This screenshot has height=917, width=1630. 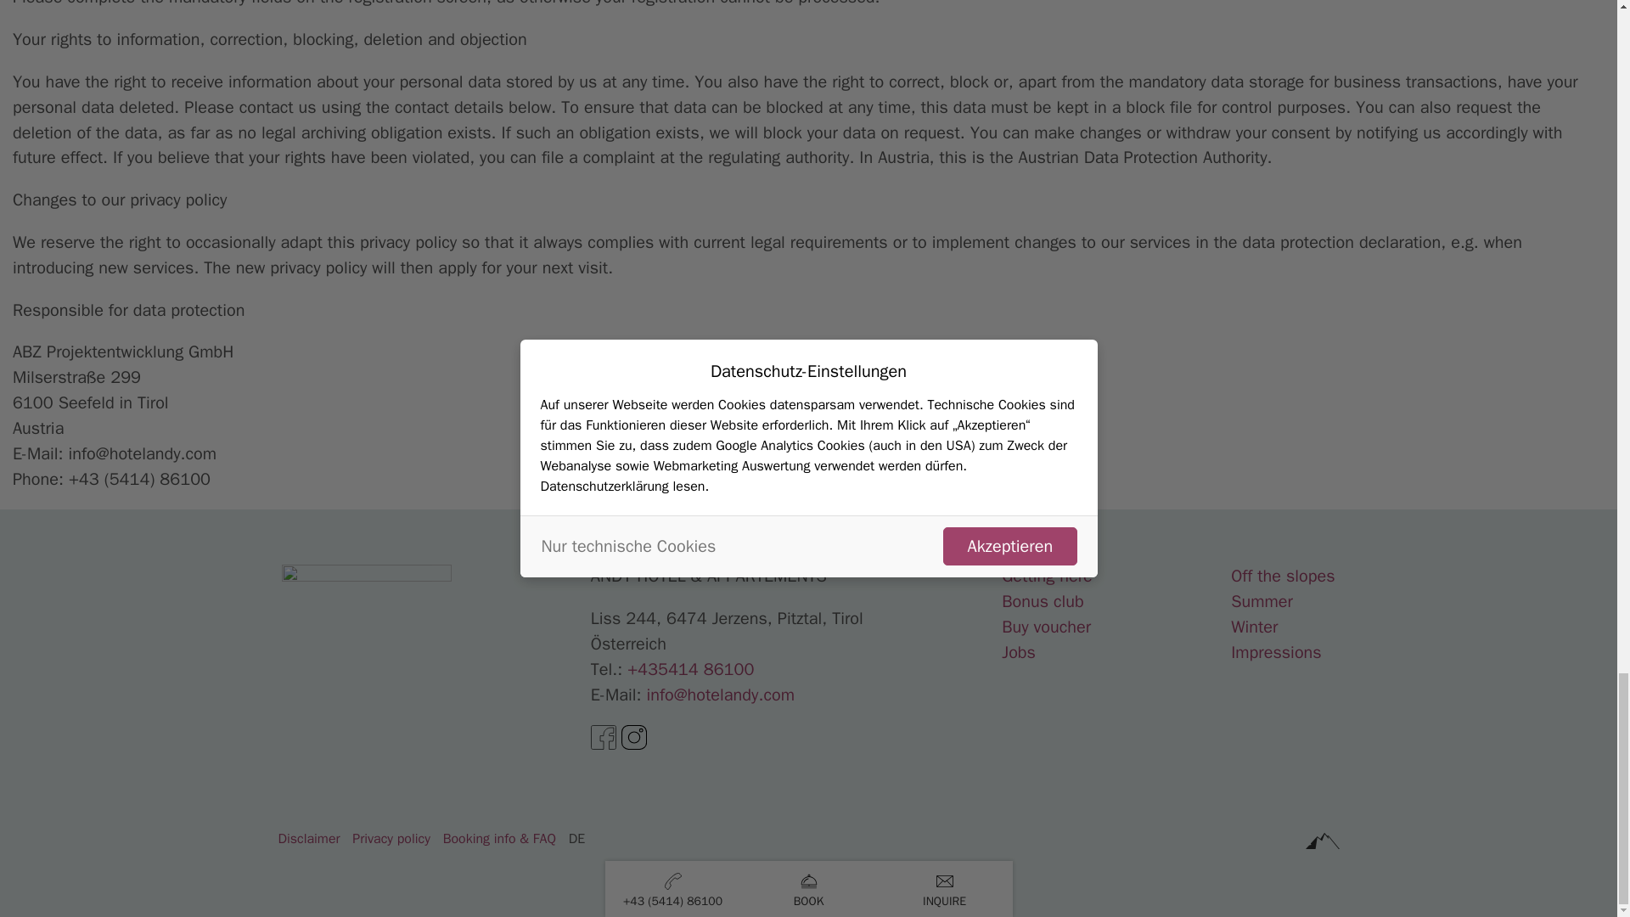 I want to click on Off the slopes, so click(x=1282, y=576).